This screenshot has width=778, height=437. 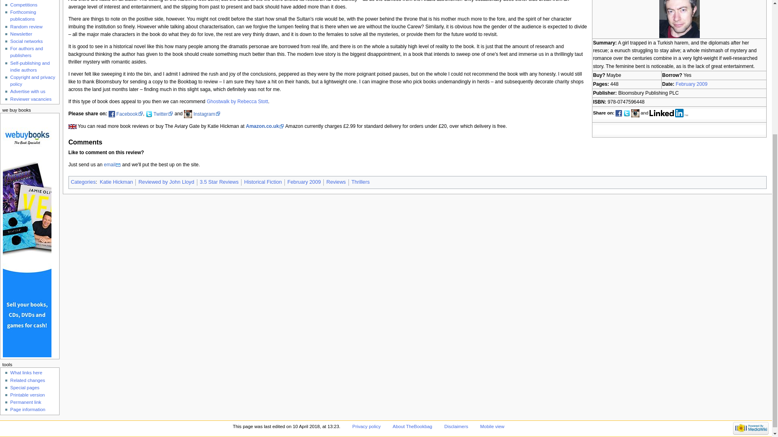 What do you see at coordinates (207, 114) in the screenshot?
I see `Instagram` at bounding box center [207, 114].